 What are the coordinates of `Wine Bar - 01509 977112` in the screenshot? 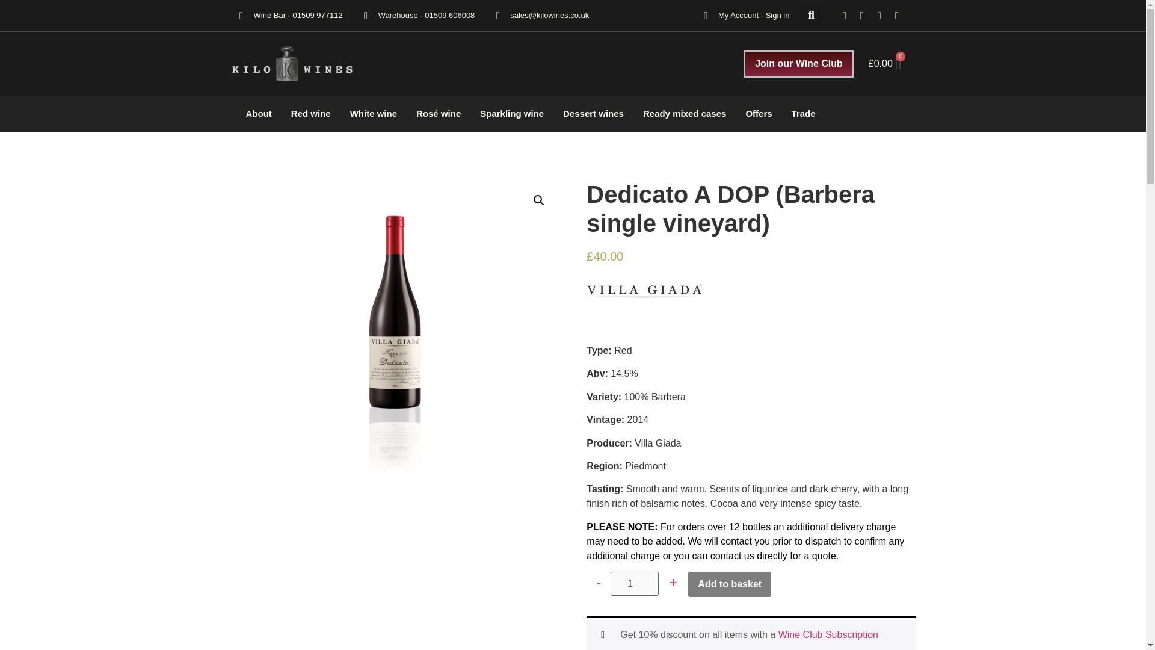 It's located at (298, 16).